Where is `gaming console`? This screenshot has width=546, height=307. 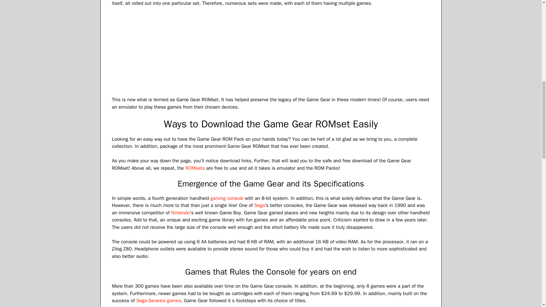 gaming console is located at coordinates (227, 198).